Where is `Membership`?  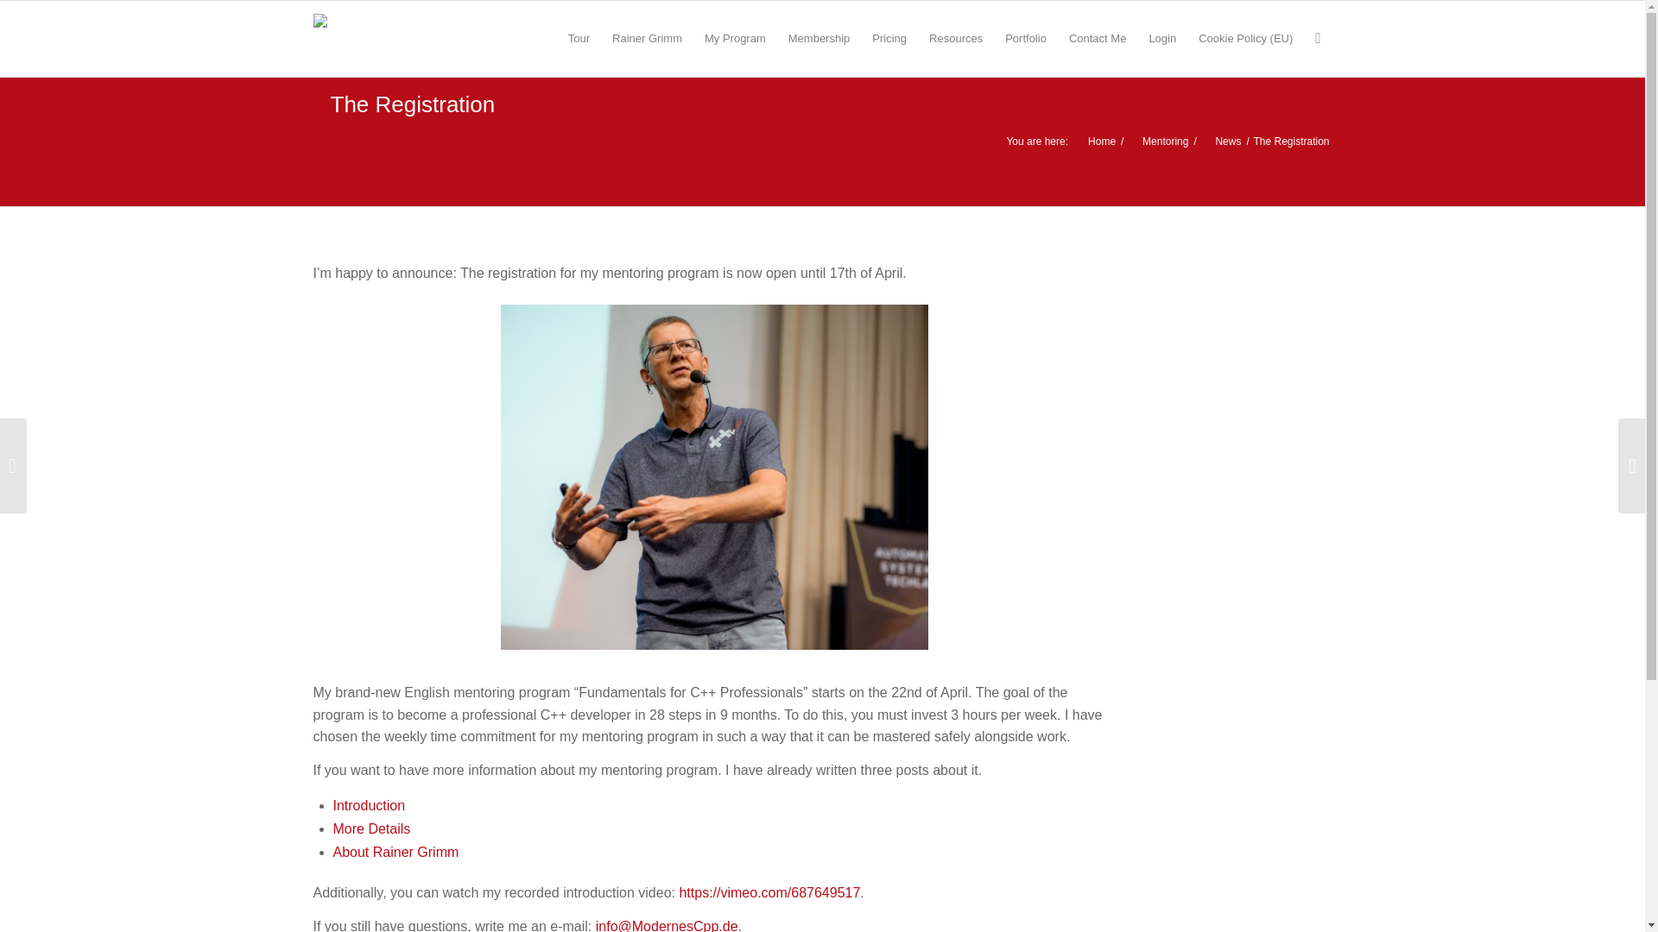
Membership is located at coordinates (820, 38).